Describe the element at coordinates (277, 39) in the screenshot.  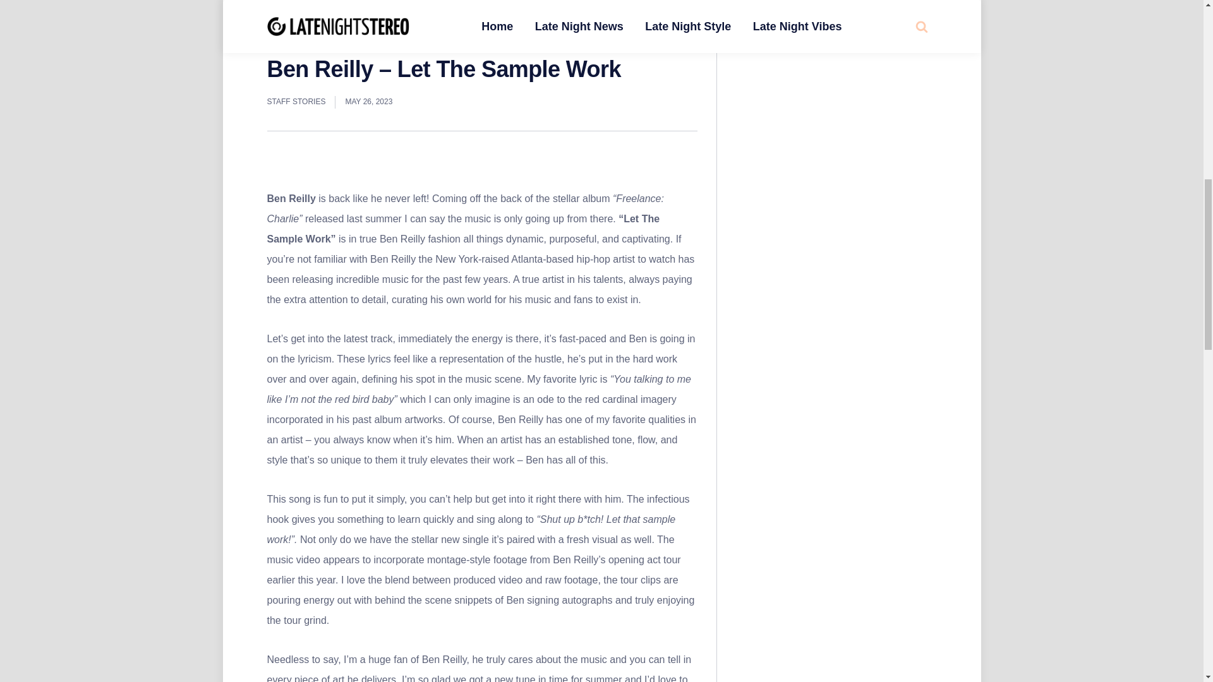
I see `Home` at that location.